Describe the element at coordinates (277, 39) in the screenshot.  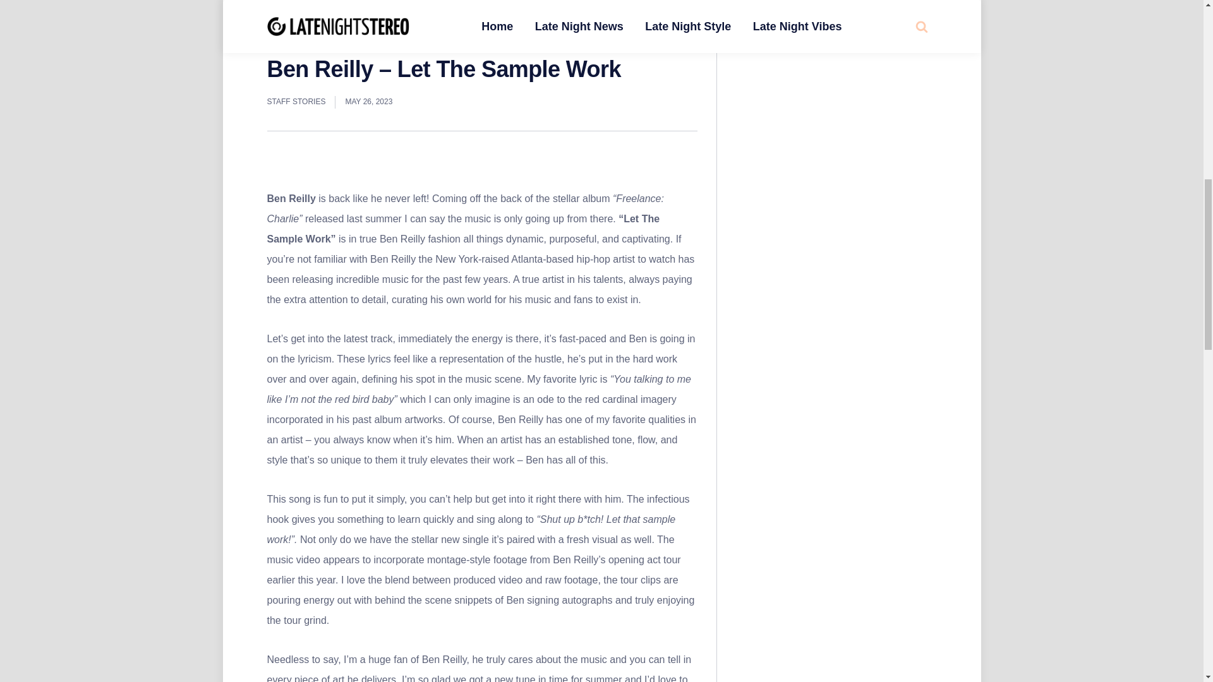
I see `Home` at that location.